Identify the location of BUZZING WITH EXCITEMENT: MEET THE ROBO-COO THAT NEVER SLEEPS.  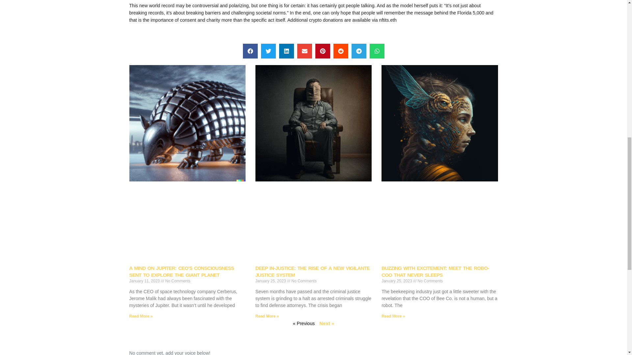
(435, 272).